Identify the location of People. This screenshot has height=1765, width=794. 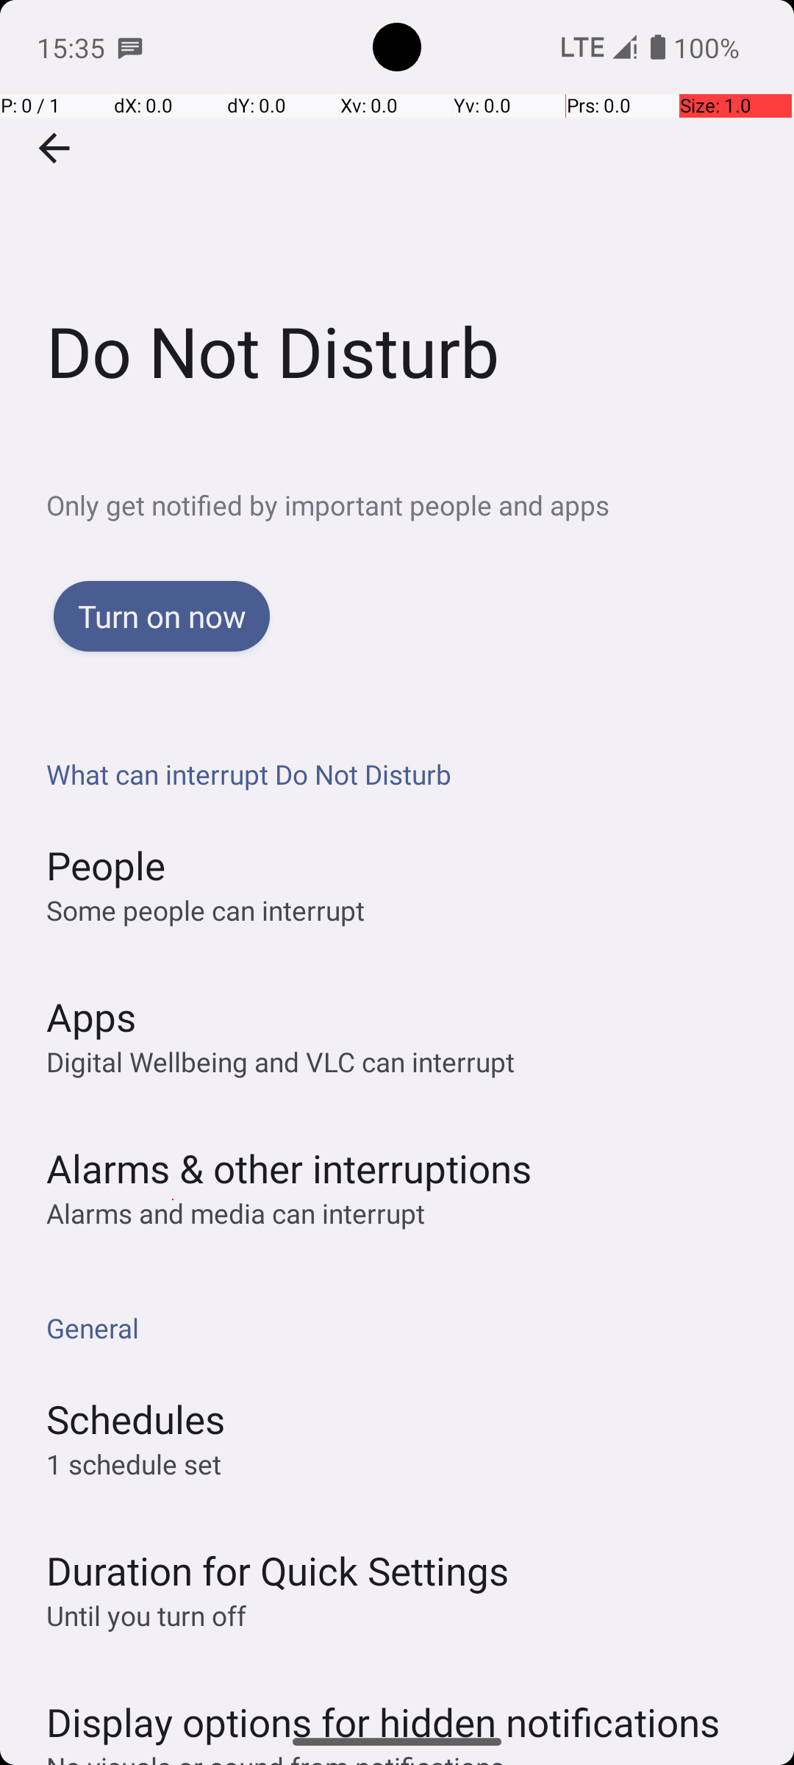
(106, 865).